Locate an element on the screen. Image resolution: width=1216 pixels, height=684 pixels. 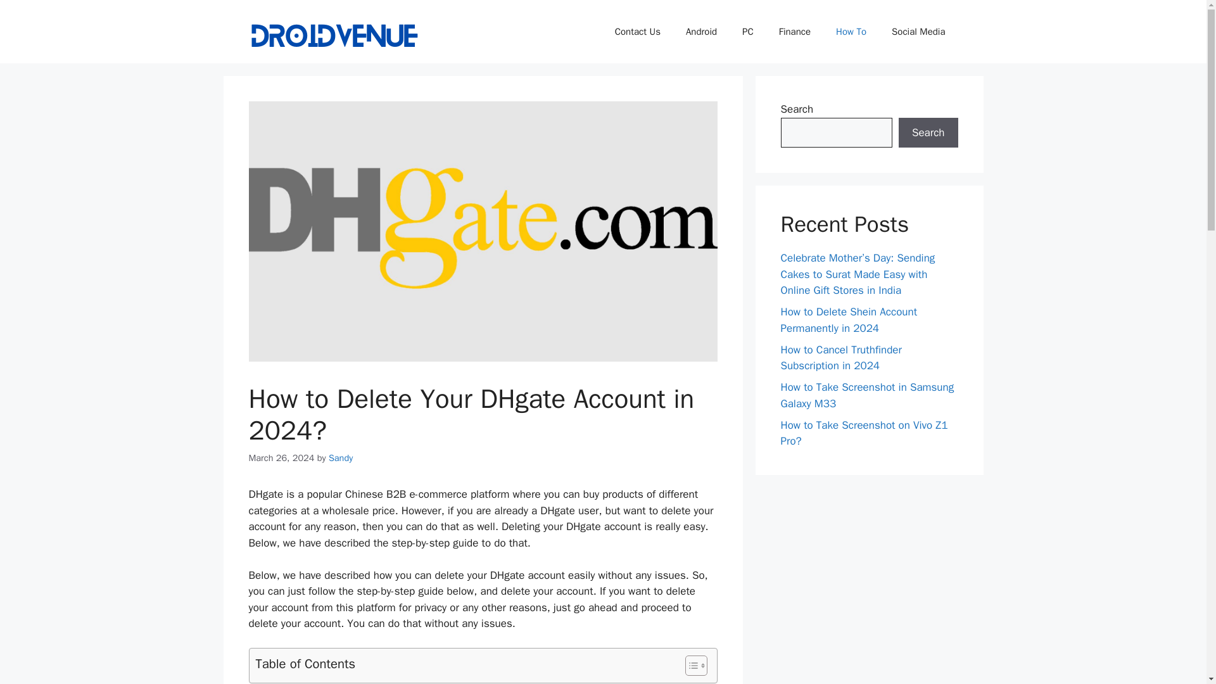
Finance is located at coordinates (794, 32).